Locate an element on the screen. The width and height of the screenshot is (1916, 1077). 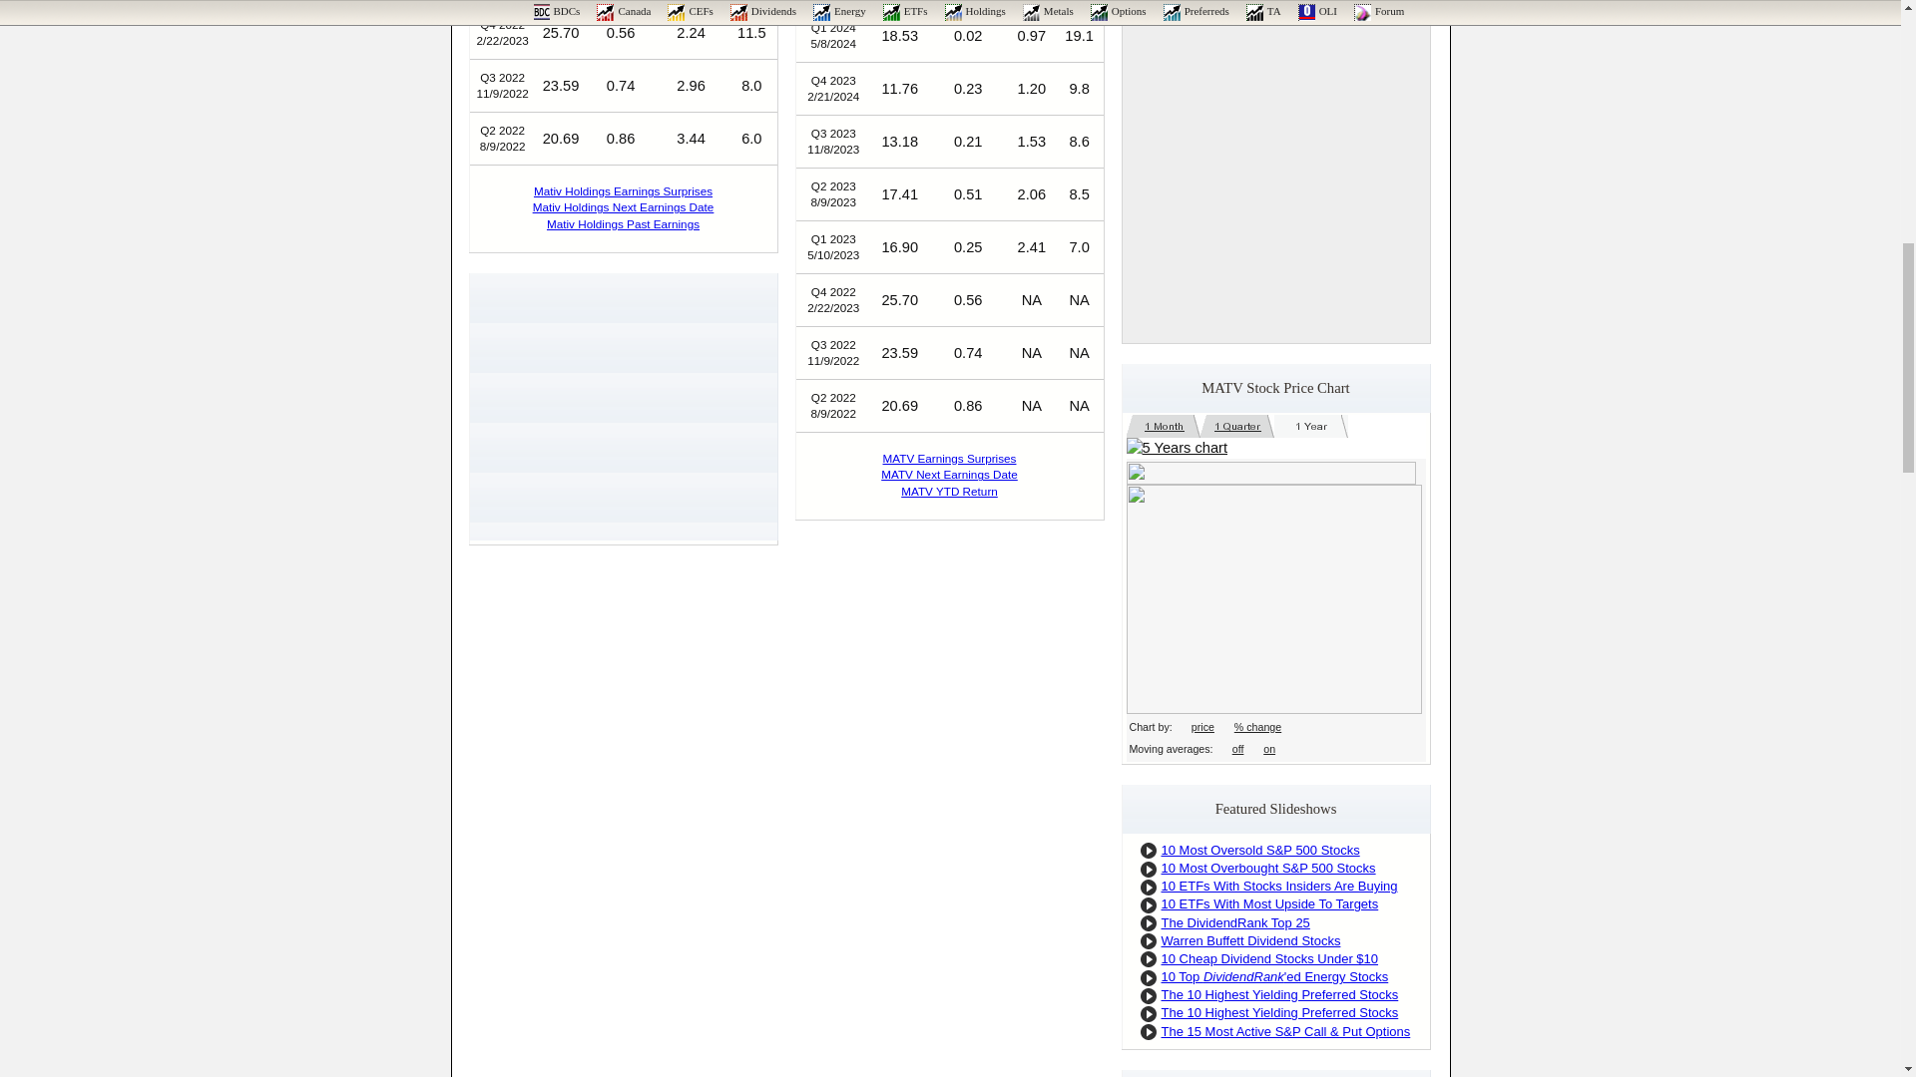
MATV YTD Return is located at coordinates (949, 491).